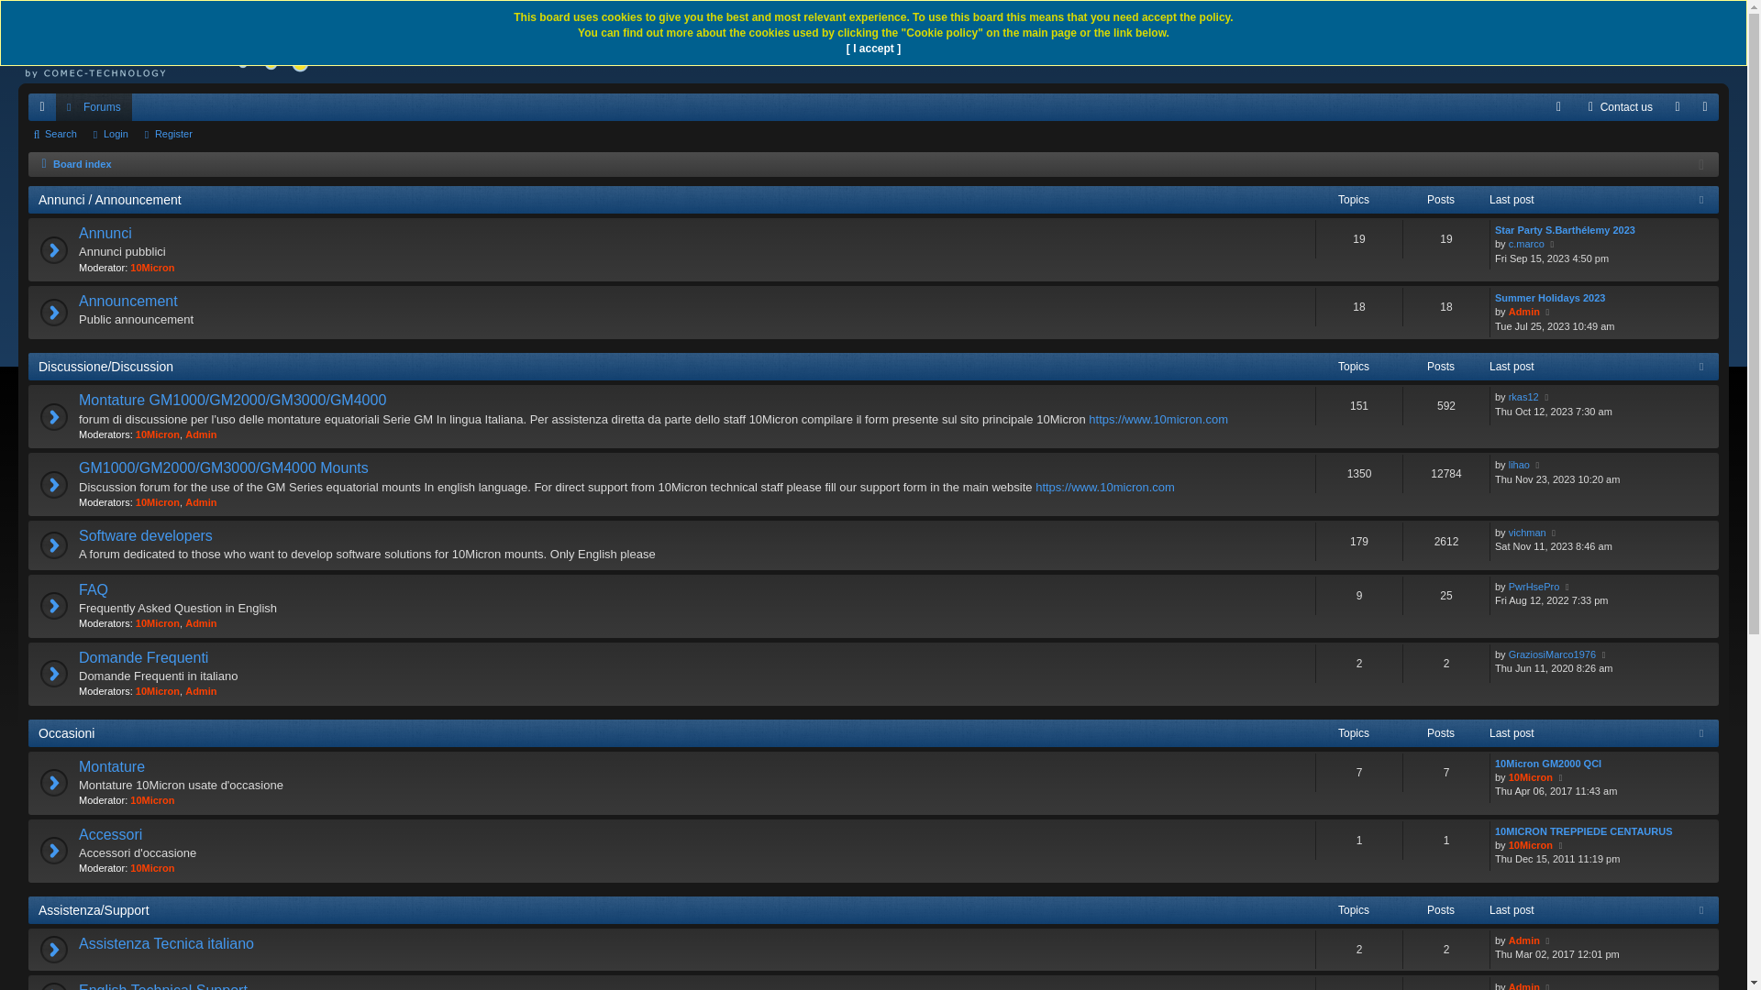 This screenshot has width=1761, height=990. I want to click on 10Micron, so click(1531, 845).